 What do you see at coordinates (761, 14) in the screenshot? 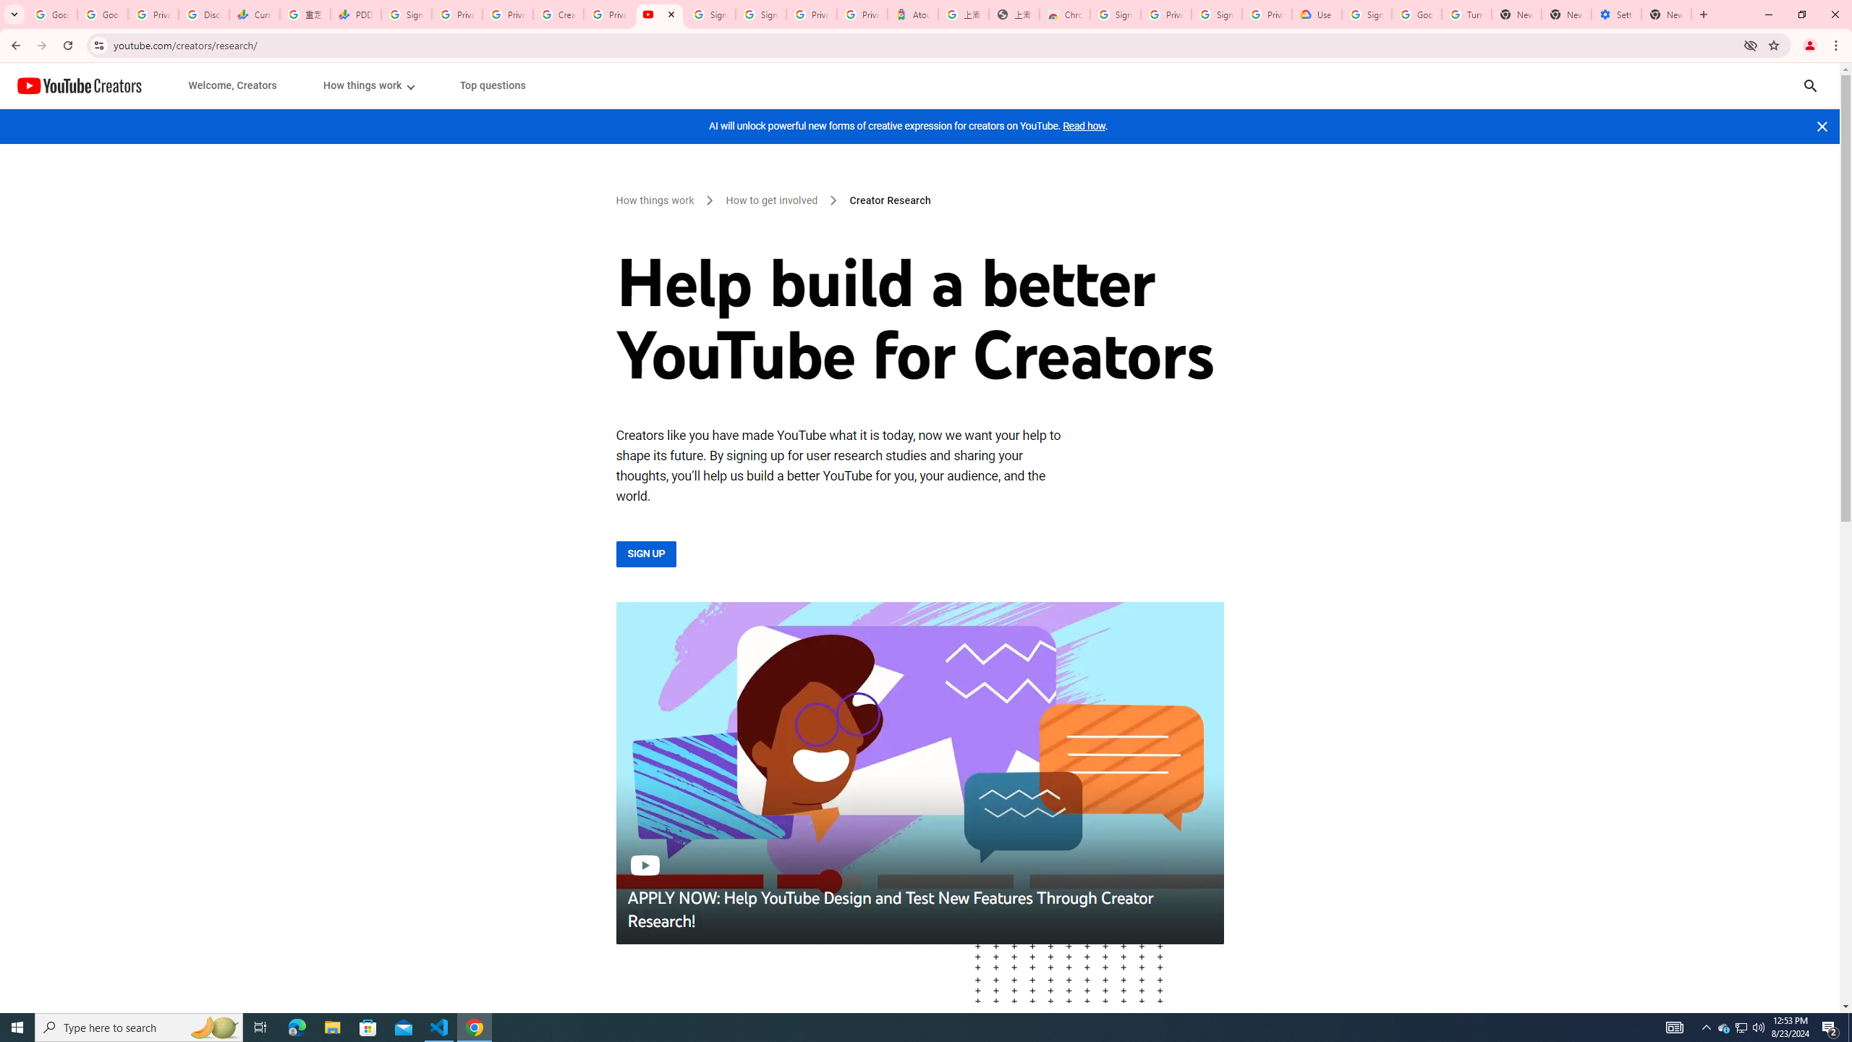
I see `Sign in - Google Accounts` at bounding box center [761, 14].